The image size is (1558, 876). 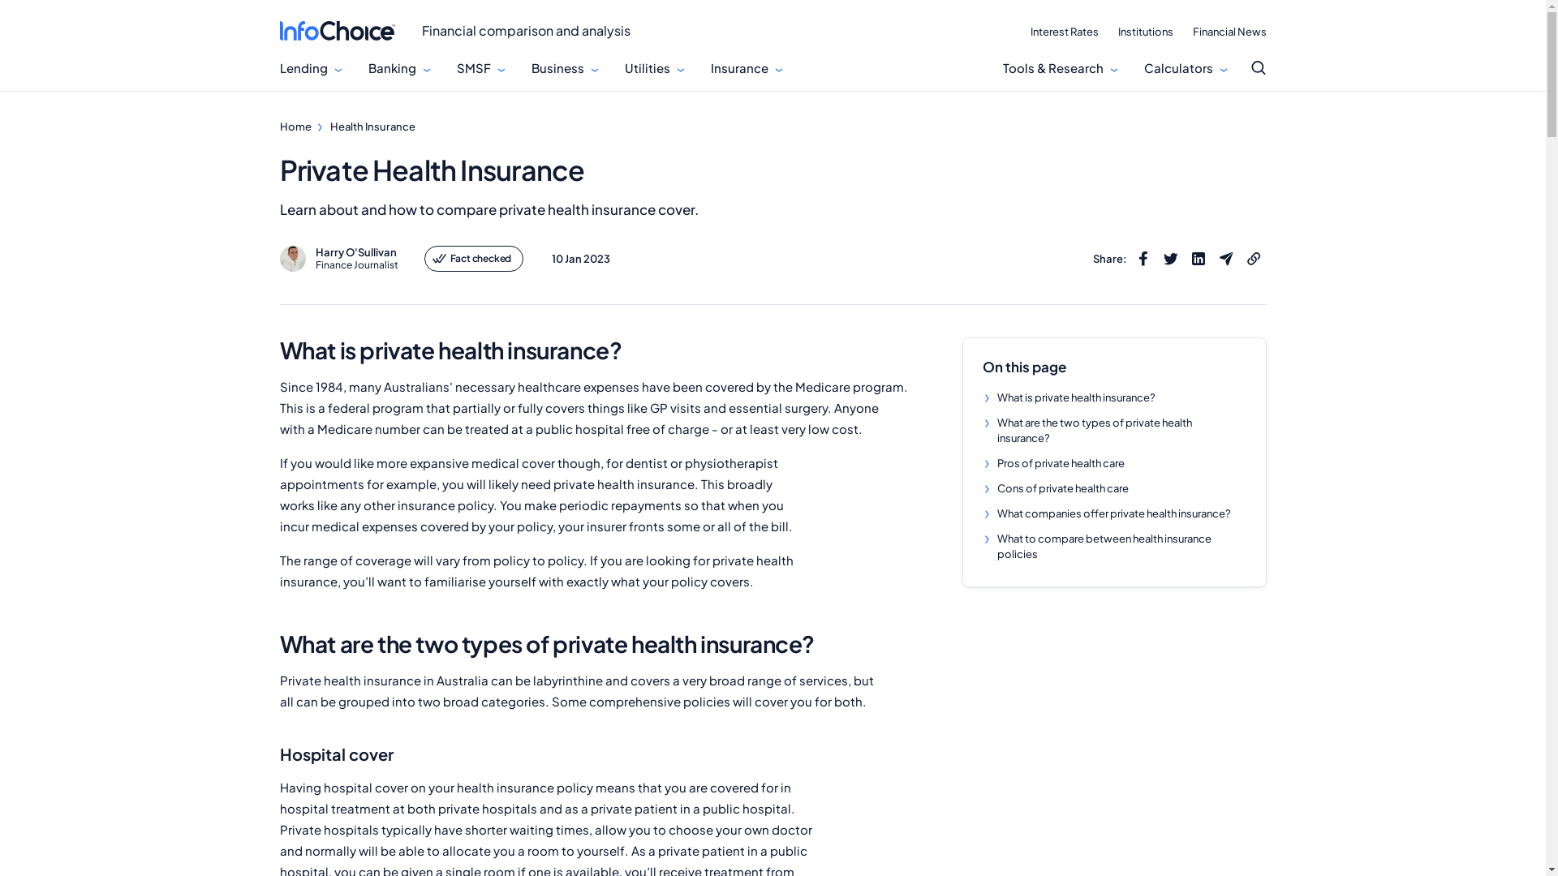 I want to click on Banking, so click(x=393, y=68).